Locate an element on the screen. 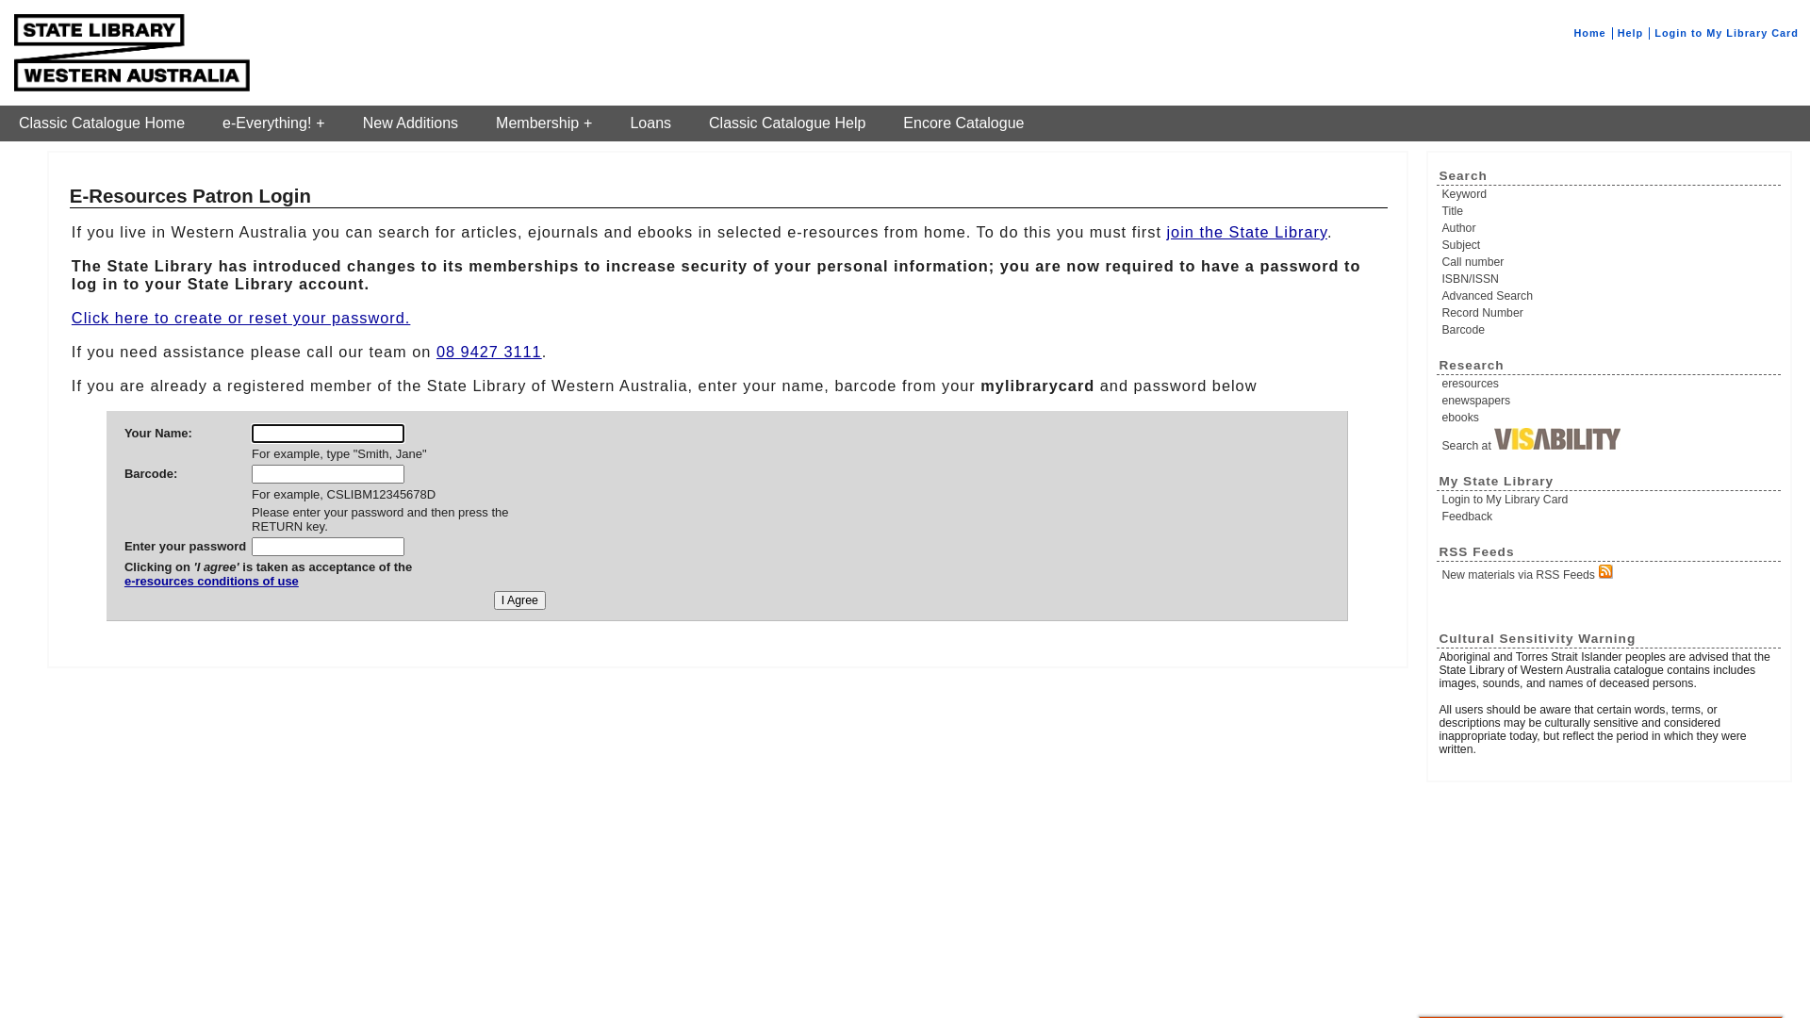  Record Number is located at coordinates (1610, 313).